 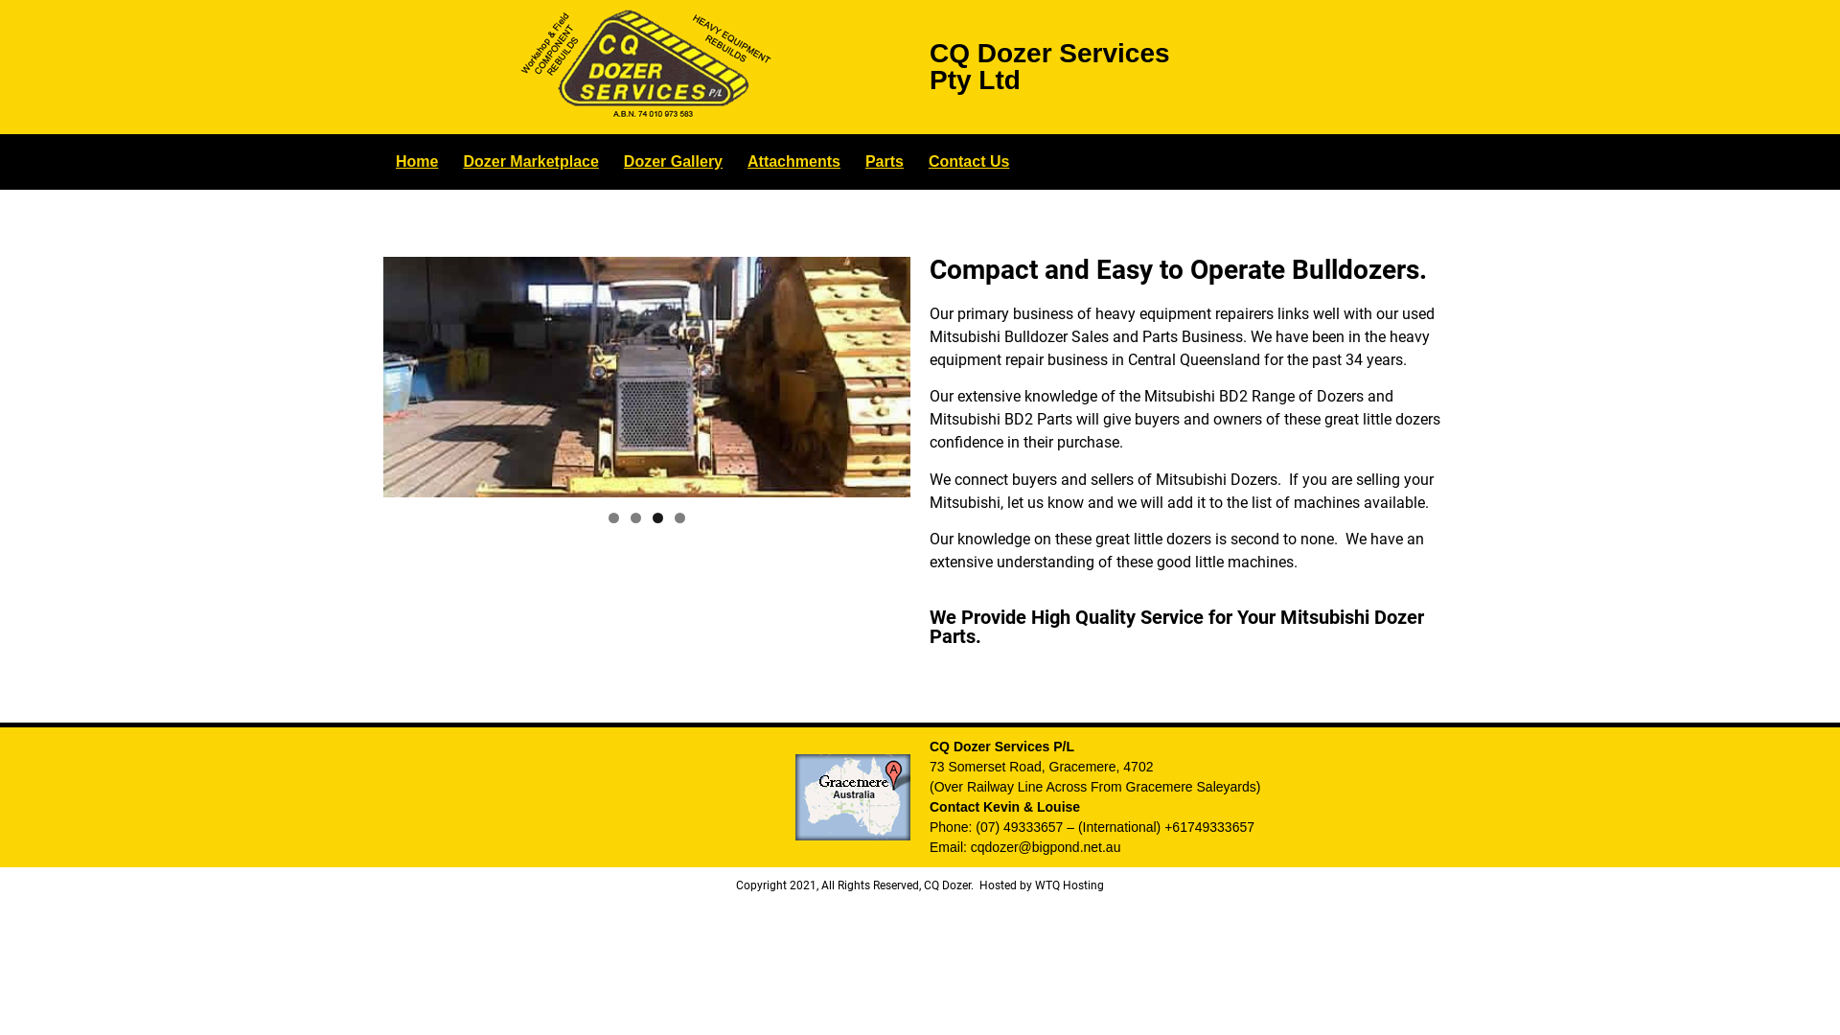 I want to click on WTQ Hosting, so click(x=1069, y=885).